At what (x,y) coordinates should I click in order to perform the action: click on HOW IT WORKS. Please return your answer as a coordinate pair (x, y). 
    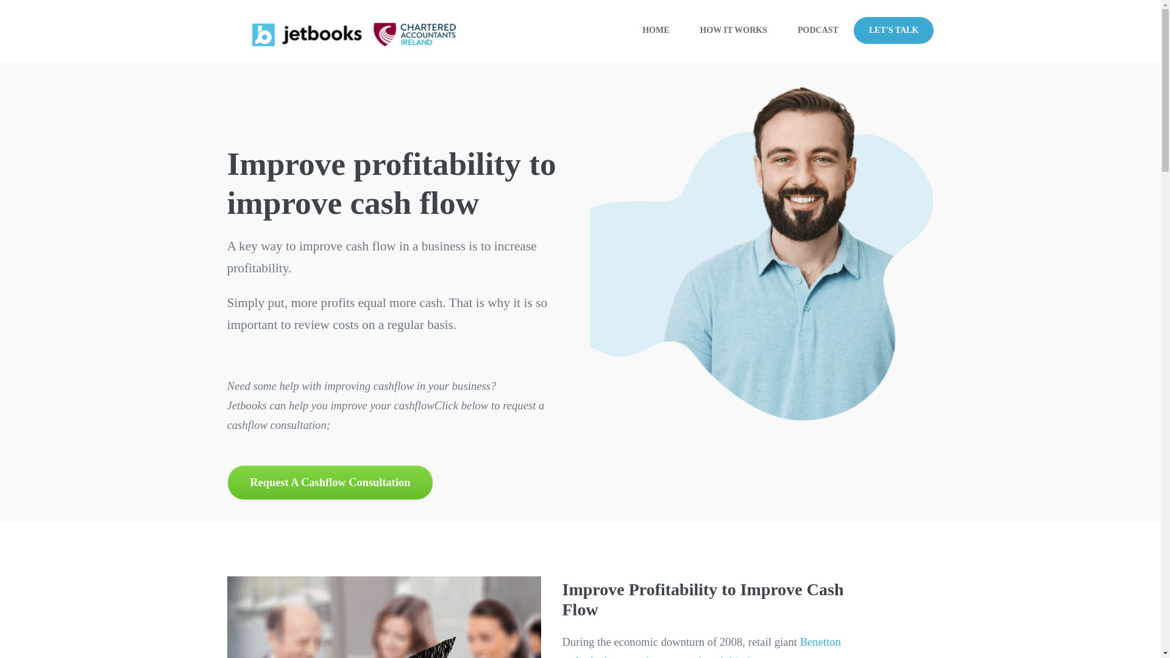
    Looking at the image, I should click on (734, 31).